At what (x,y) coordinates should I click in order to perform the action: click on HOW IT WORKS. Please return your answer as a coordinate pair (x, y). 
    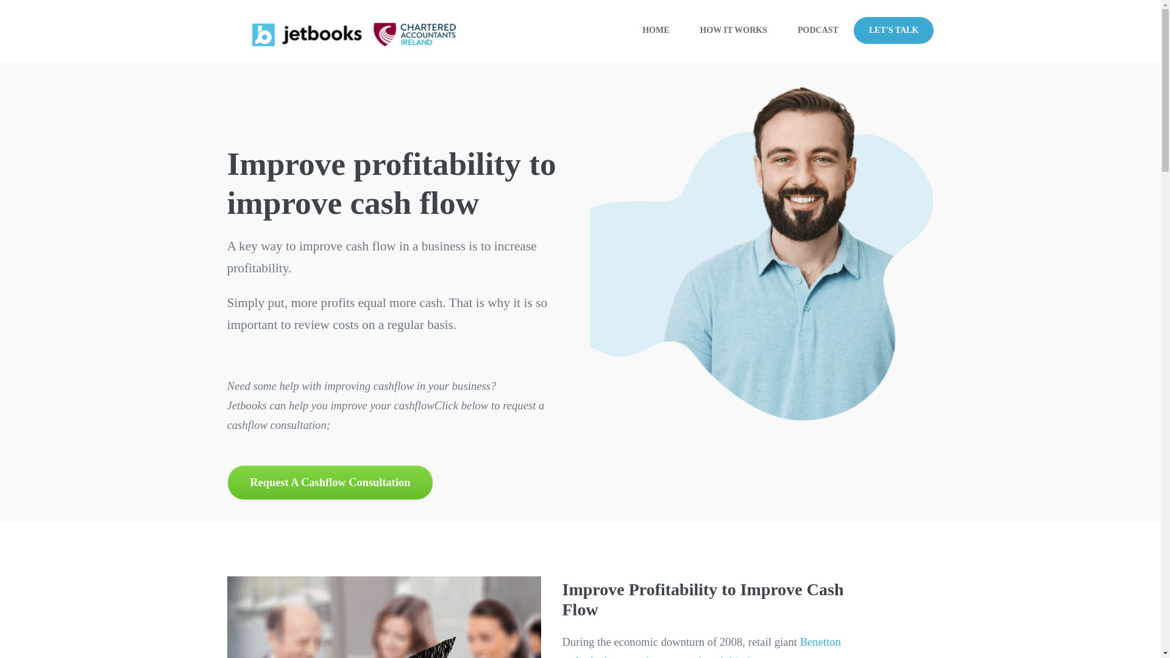
    Looking at the image, I should click on (734, 31).